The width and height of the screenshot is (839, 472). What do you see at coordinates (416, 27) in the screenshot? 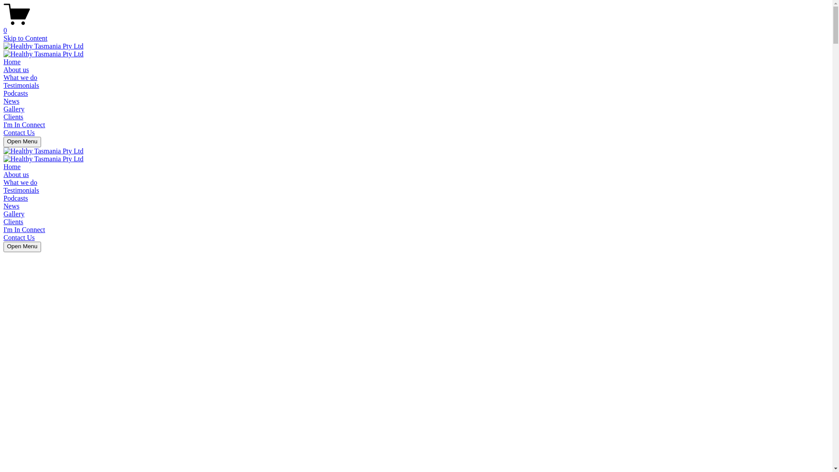
I see `0` at bounding box center [416, 27].